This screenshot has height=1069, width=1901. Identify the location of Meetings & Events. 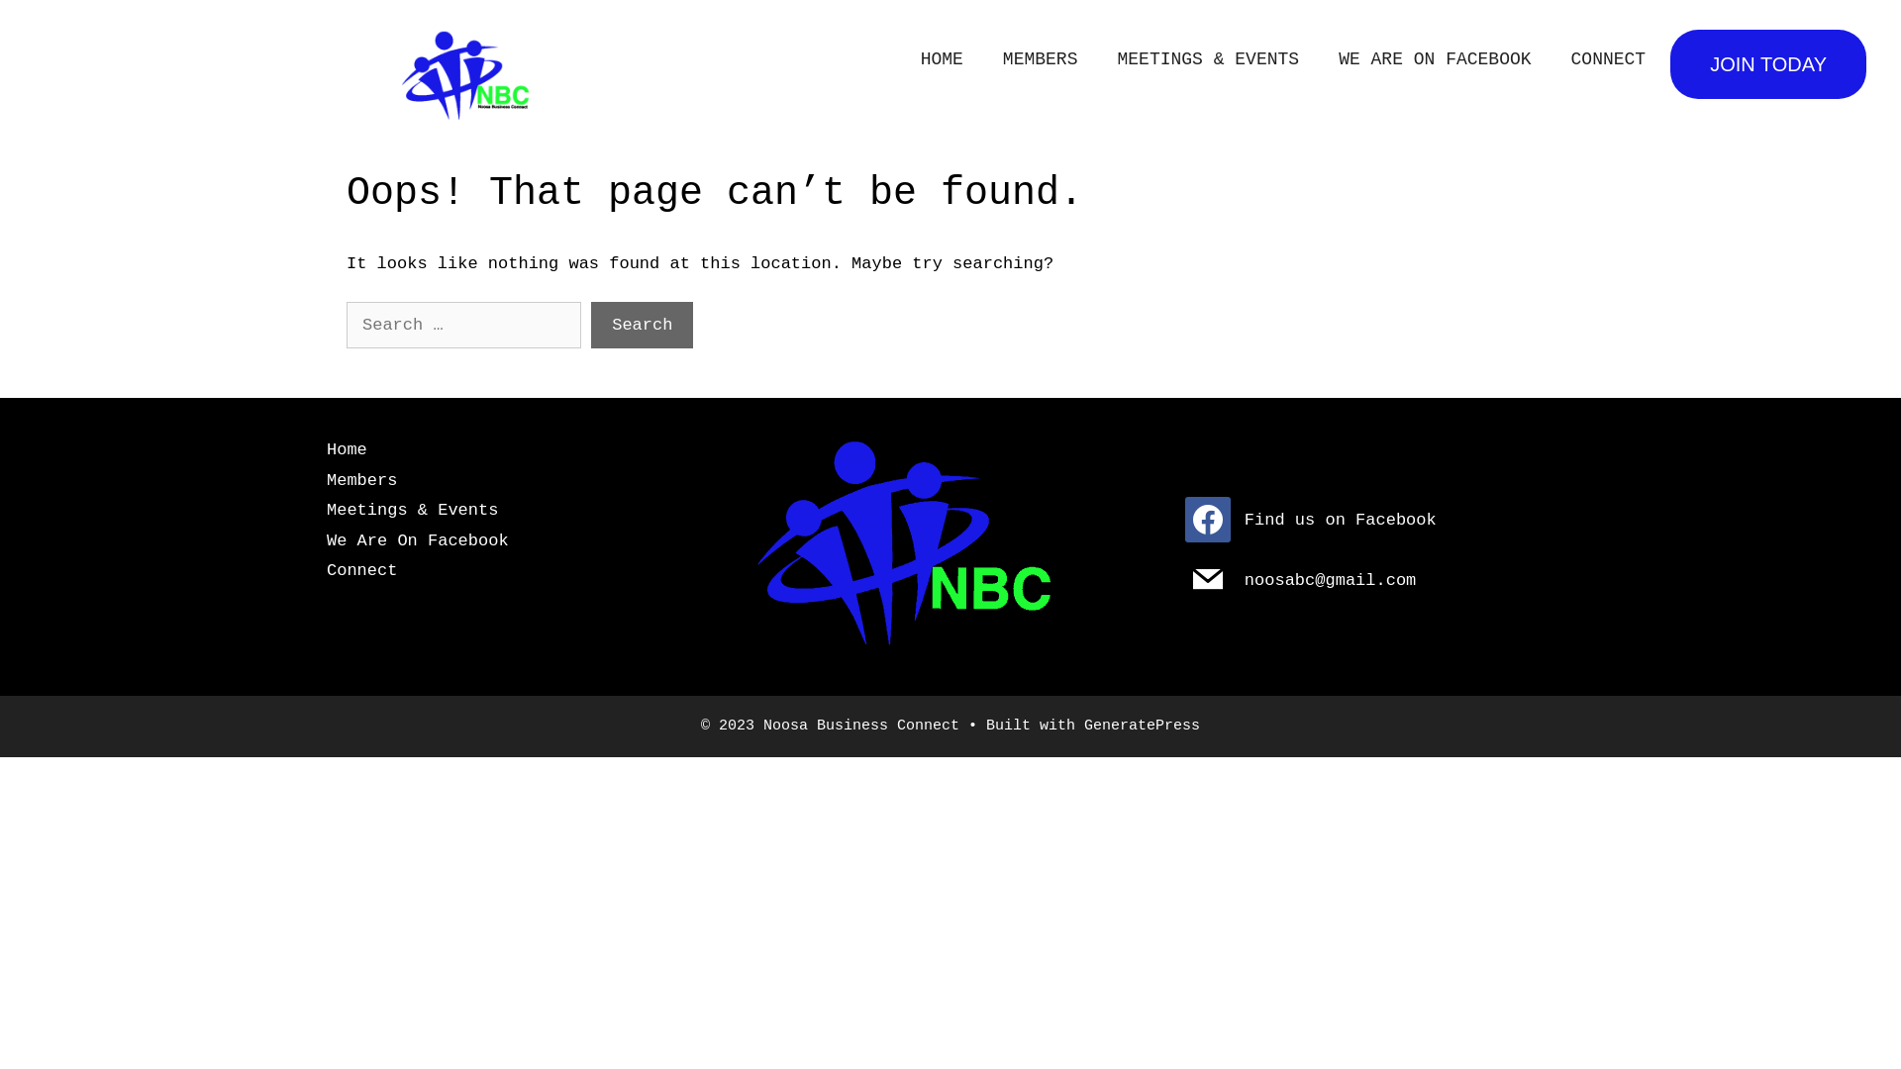
(412, 511).